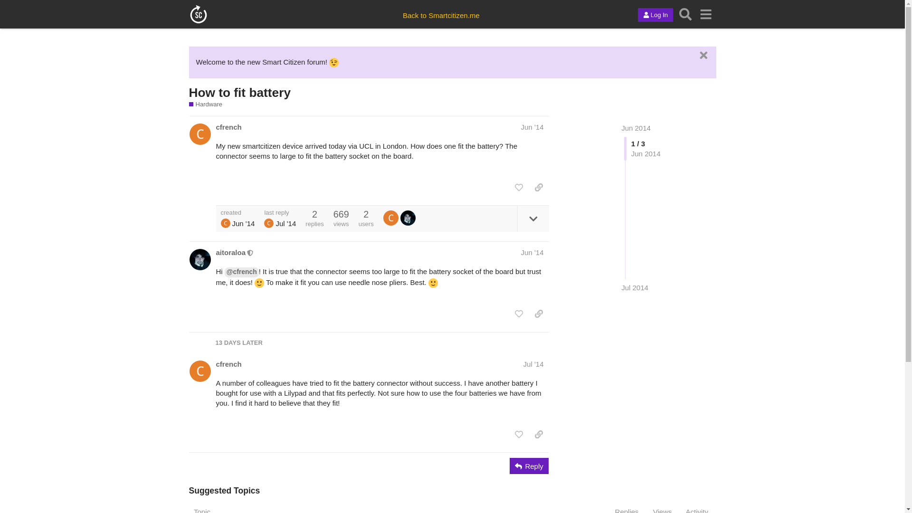 Image resolution: width=912 pixels, height=513 pixels. What do you see at coordinates (390, 218) in the screenshot?
I see `Cfrench` at bounding box center [390, 218].